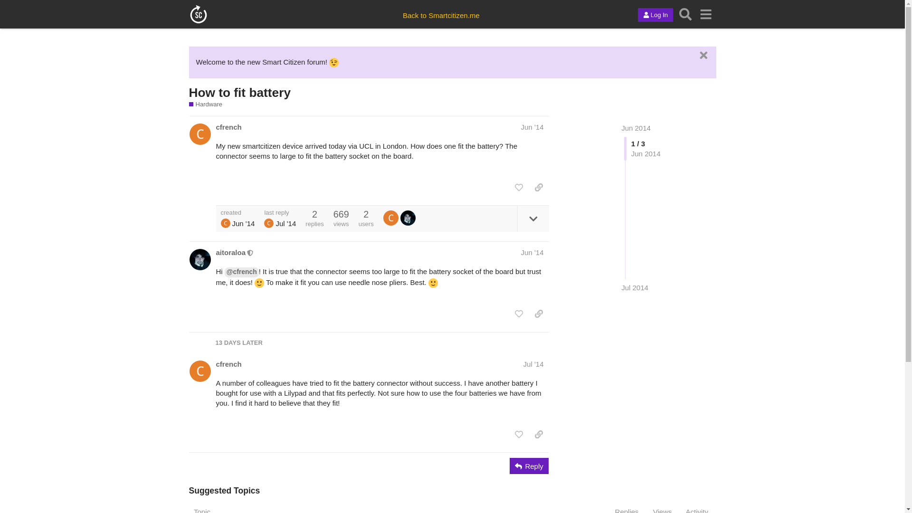 Image resolution: width=912 pixels, height=513 pixels. What do you see at coordinates (390, 218) in the screenshot?
I see `Cfrench` at bounding box center [390, 218].